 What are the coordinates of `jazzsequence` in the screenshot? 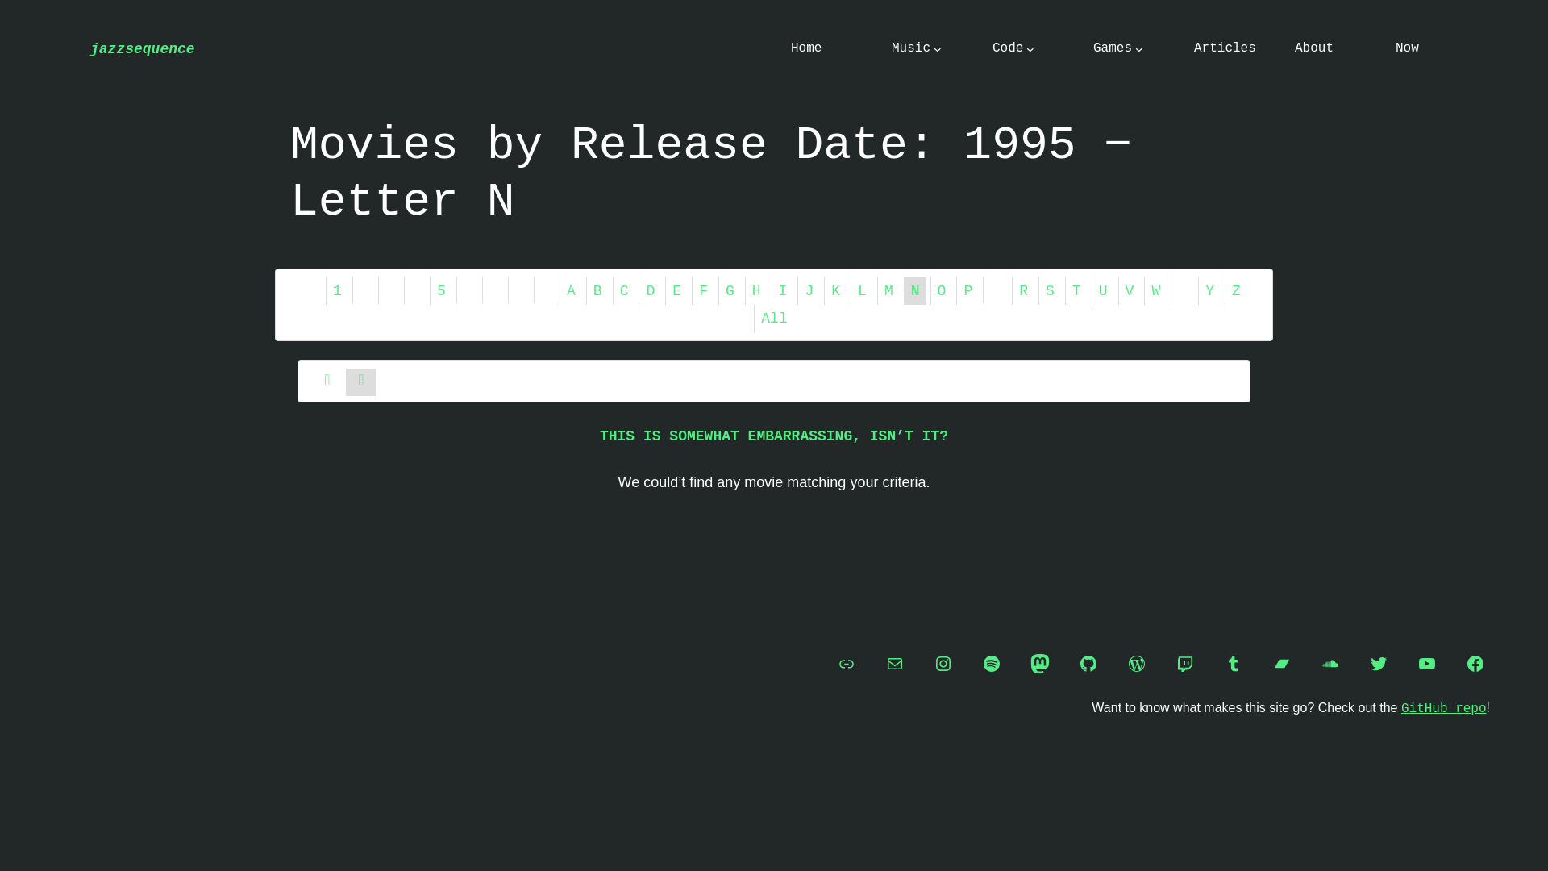 It's located at (142, 48).